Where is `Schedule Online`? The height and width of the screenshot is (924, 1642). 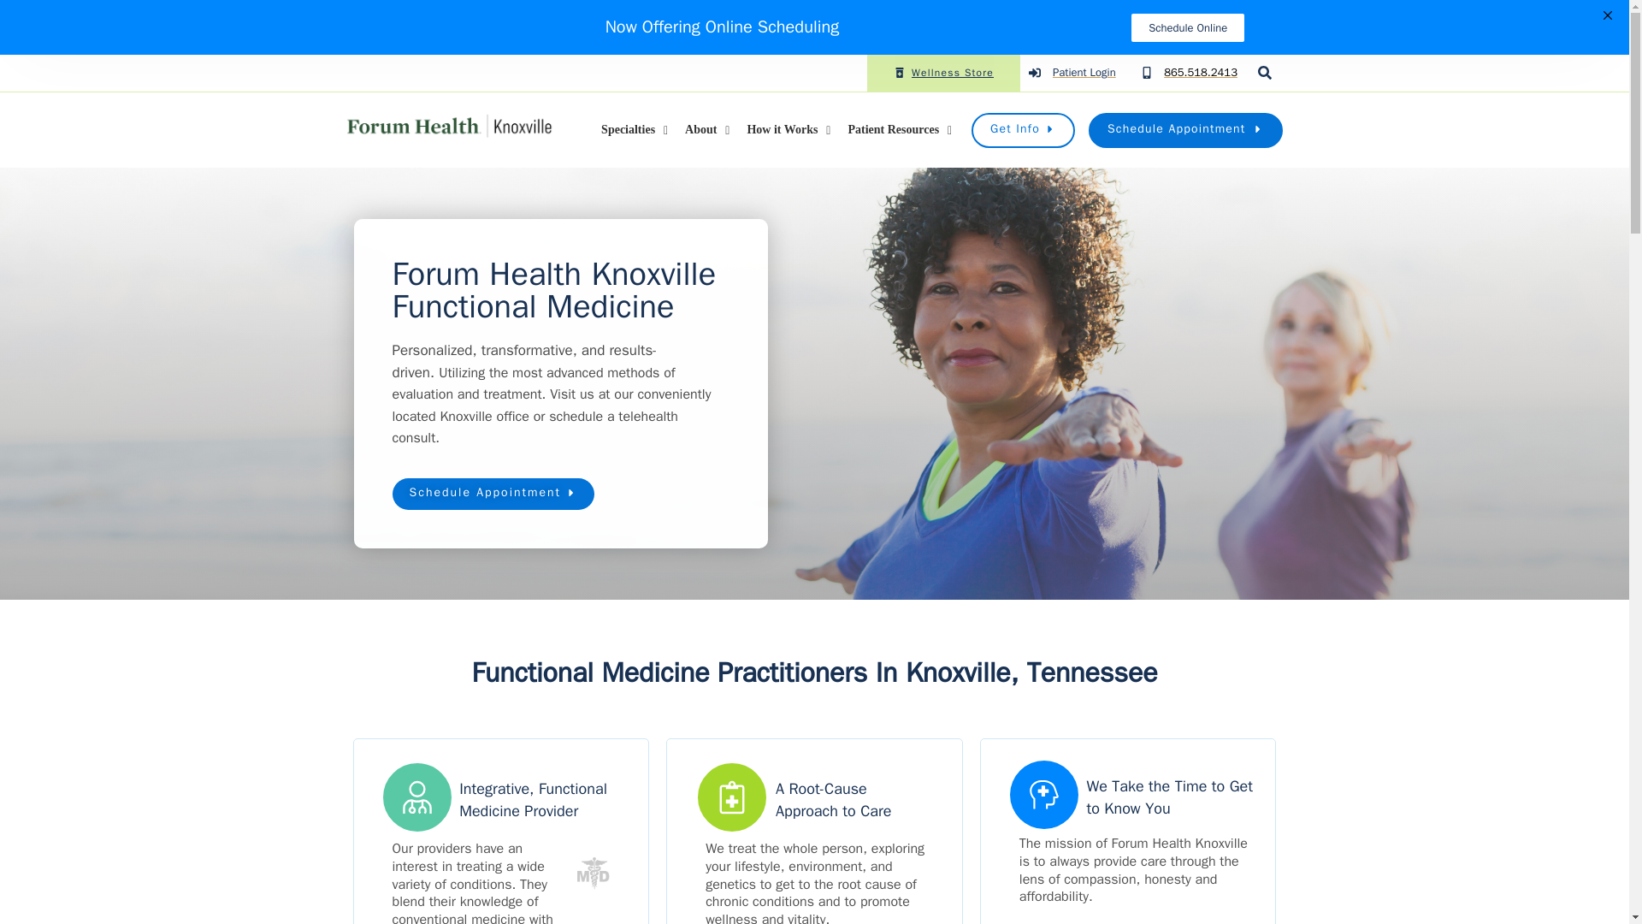 Schedule Online is located at coordinates (1187, 27).